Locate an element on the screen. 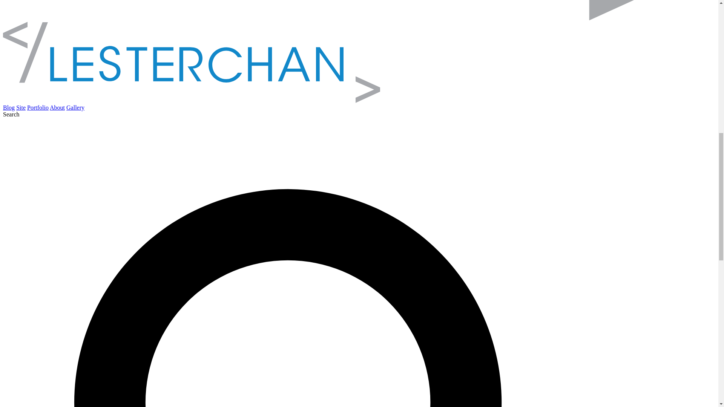 This screenshot has height=407, width=724. About is located at coordinates (57, 107).